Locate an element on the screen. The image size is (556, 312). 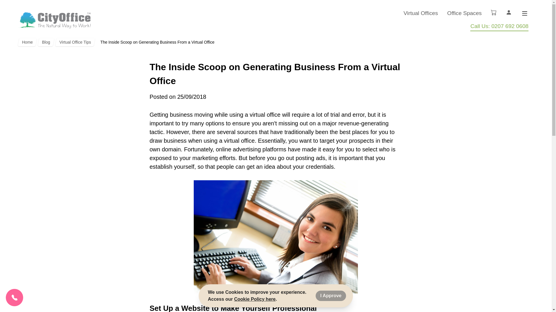
Home is located at coordinates (27, 42).